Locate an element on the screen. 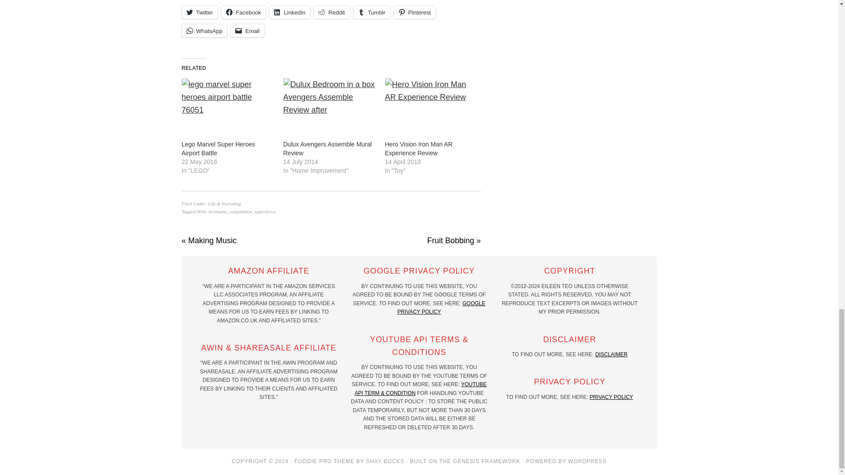  Click to share on WhatsApp is located at coordinates (204, 31).